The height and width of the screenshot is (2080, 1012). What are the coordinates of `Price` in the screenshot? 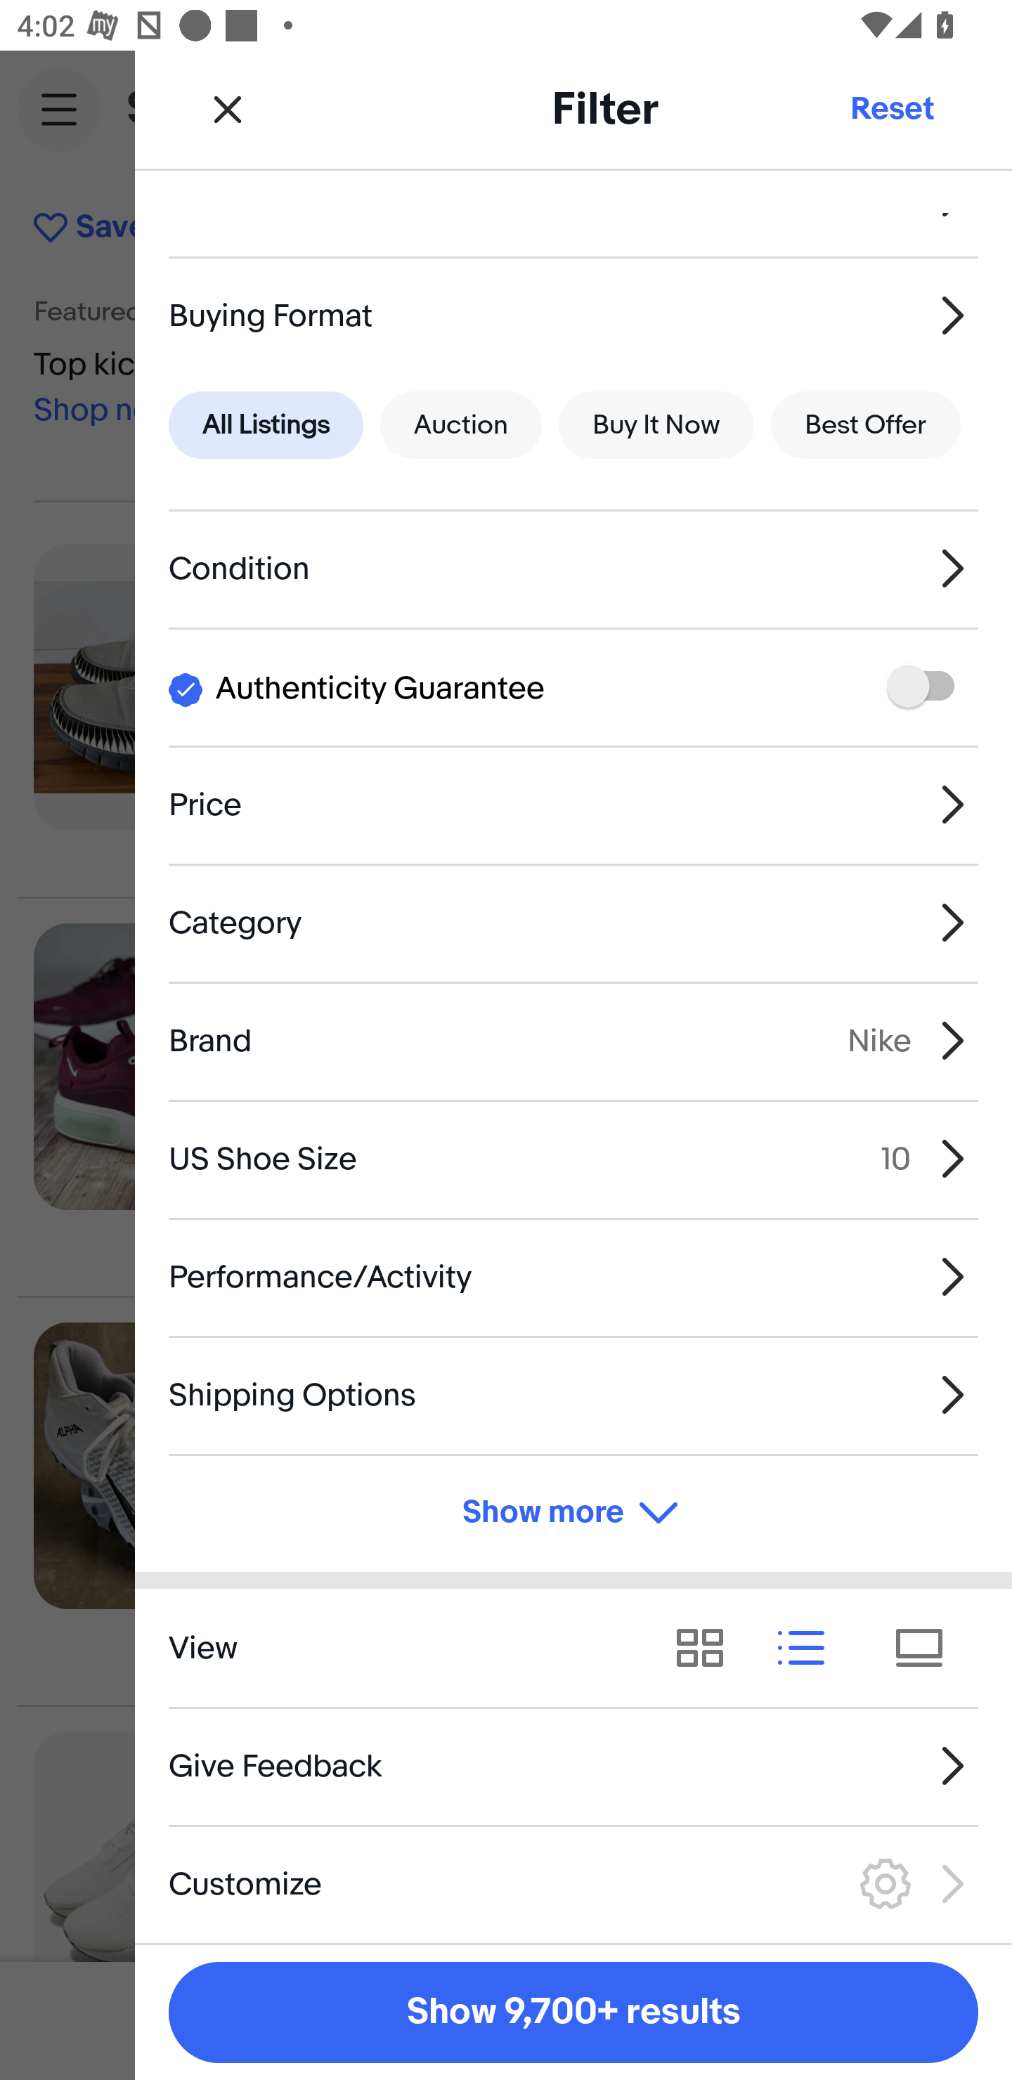 It's located at (573, 804).